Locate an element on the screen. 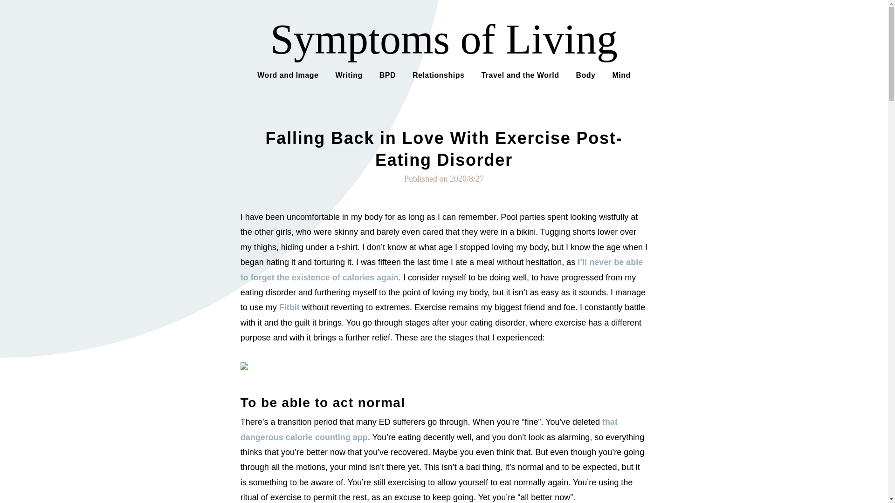 The image size is (895, 503). Relationships is located at coordinates (438, 75).